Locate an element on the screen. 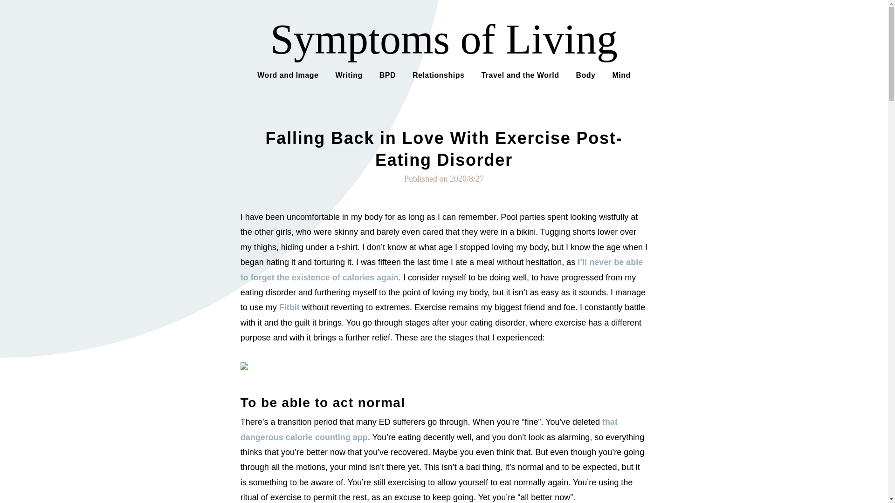 The image size is (895, 503). Relationships is located at coordinates (438, 75).